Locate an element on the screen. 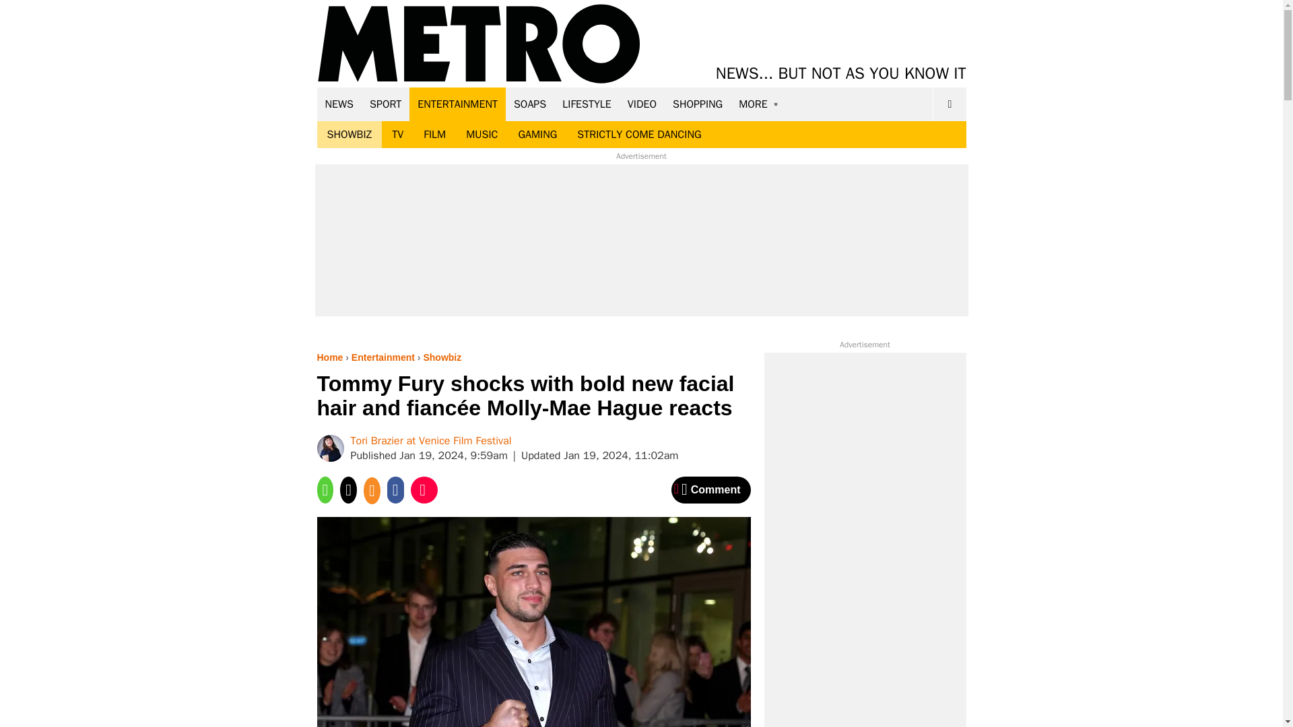 This screenshot has height=727, width=1293. FILM is located at coordinates (435, 135).